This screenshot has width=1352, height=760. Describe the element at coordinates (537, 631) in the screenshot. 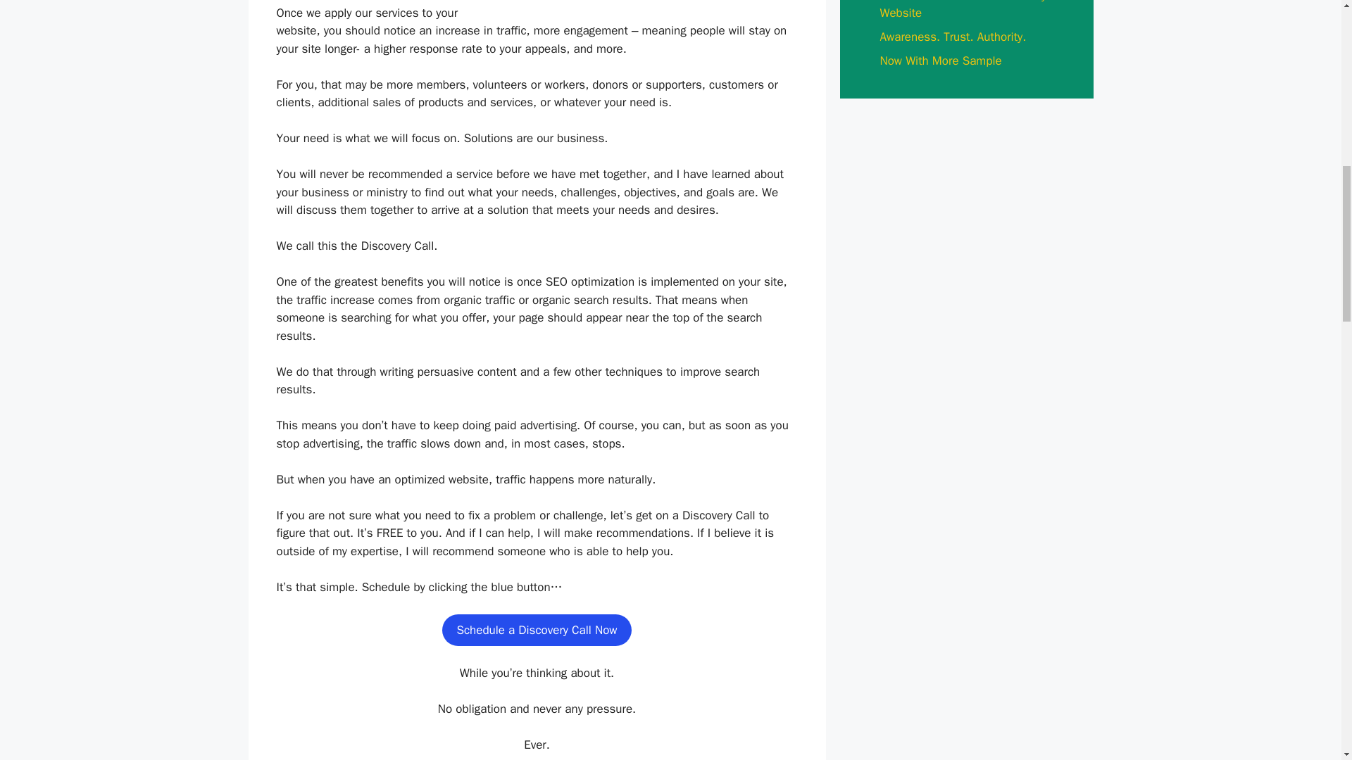

I see `Schedule a Discovery Call Now` at that location.